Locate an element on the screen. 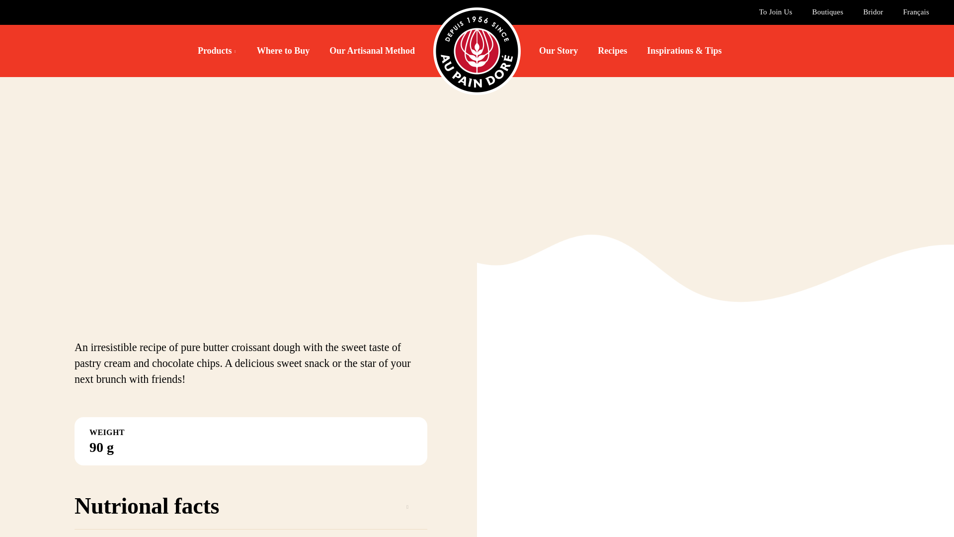 The image size is (954, 537). Our Story is located at coordinates (558, 51).